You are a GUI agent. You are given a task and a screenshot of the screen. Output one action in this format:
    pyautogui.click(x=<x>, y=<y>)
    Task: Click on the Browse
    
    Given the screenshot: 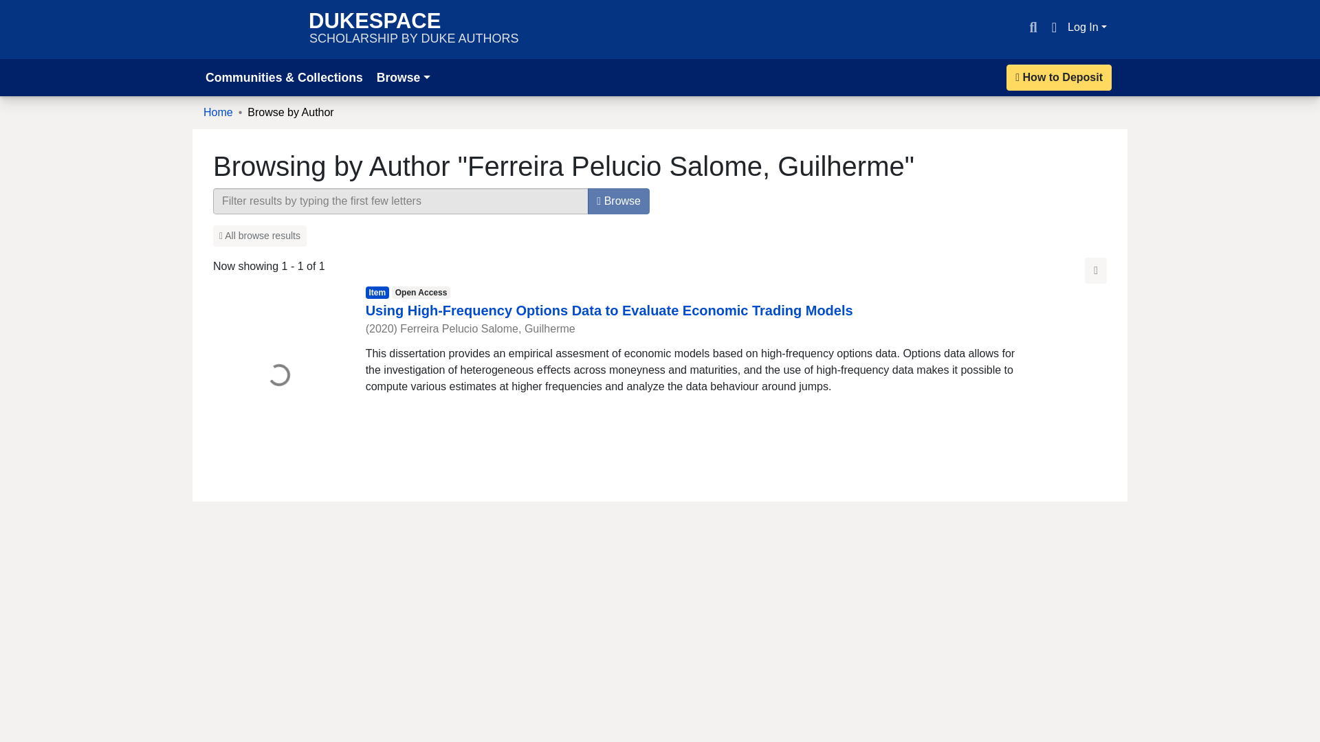 What is the action you would take?
    pyautogui.click(x=618, y=201)
    